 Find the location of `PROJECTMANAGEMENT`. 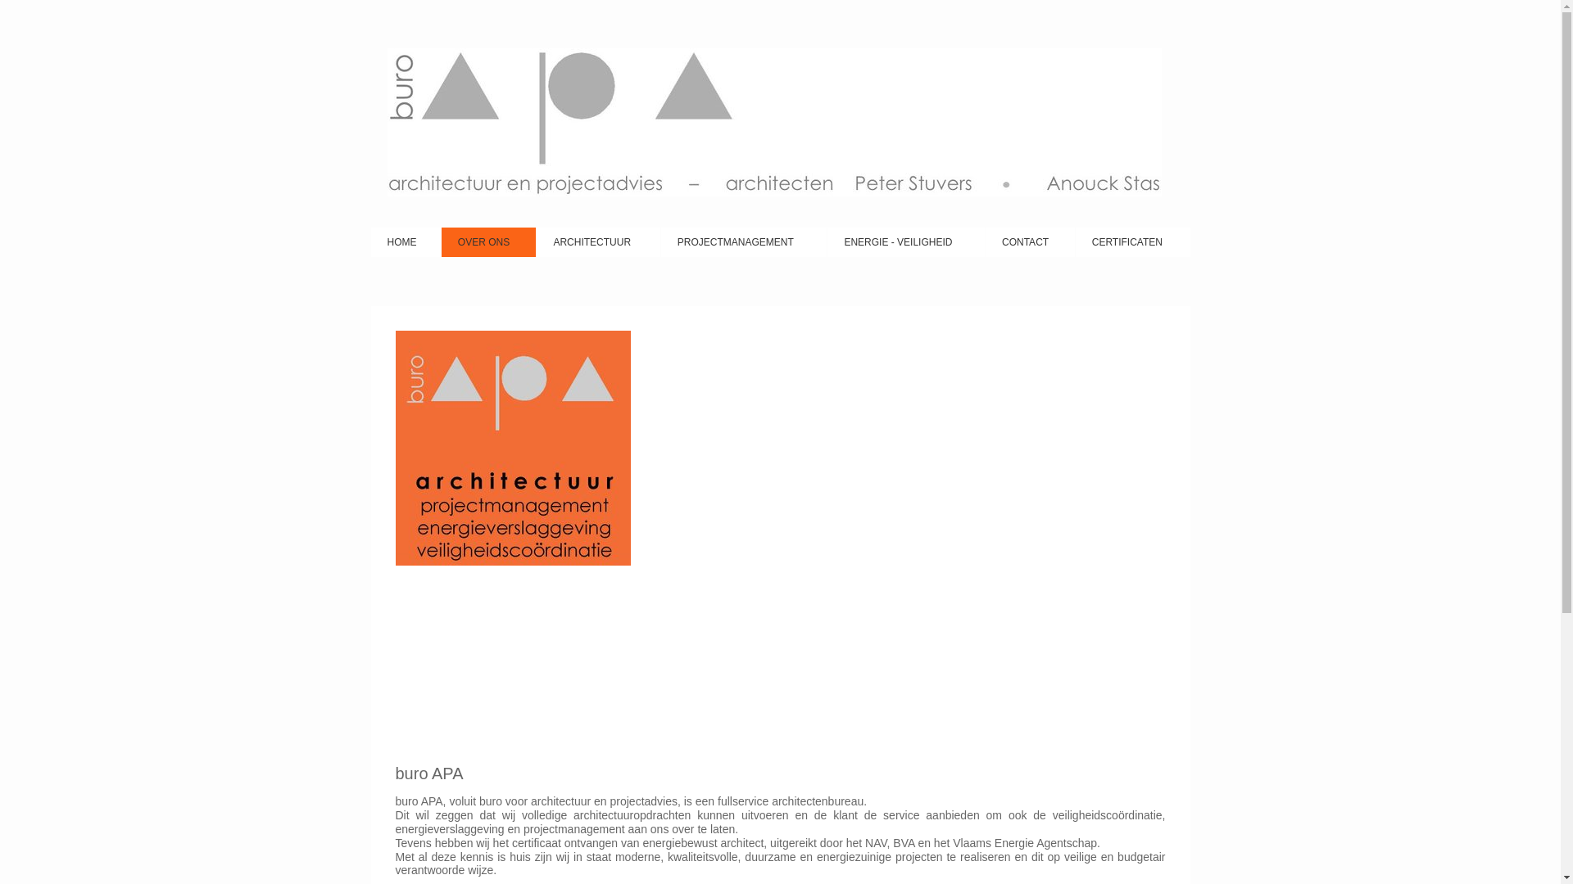

PROJECTMANAGEMENT is located at coordinates (744, 242).